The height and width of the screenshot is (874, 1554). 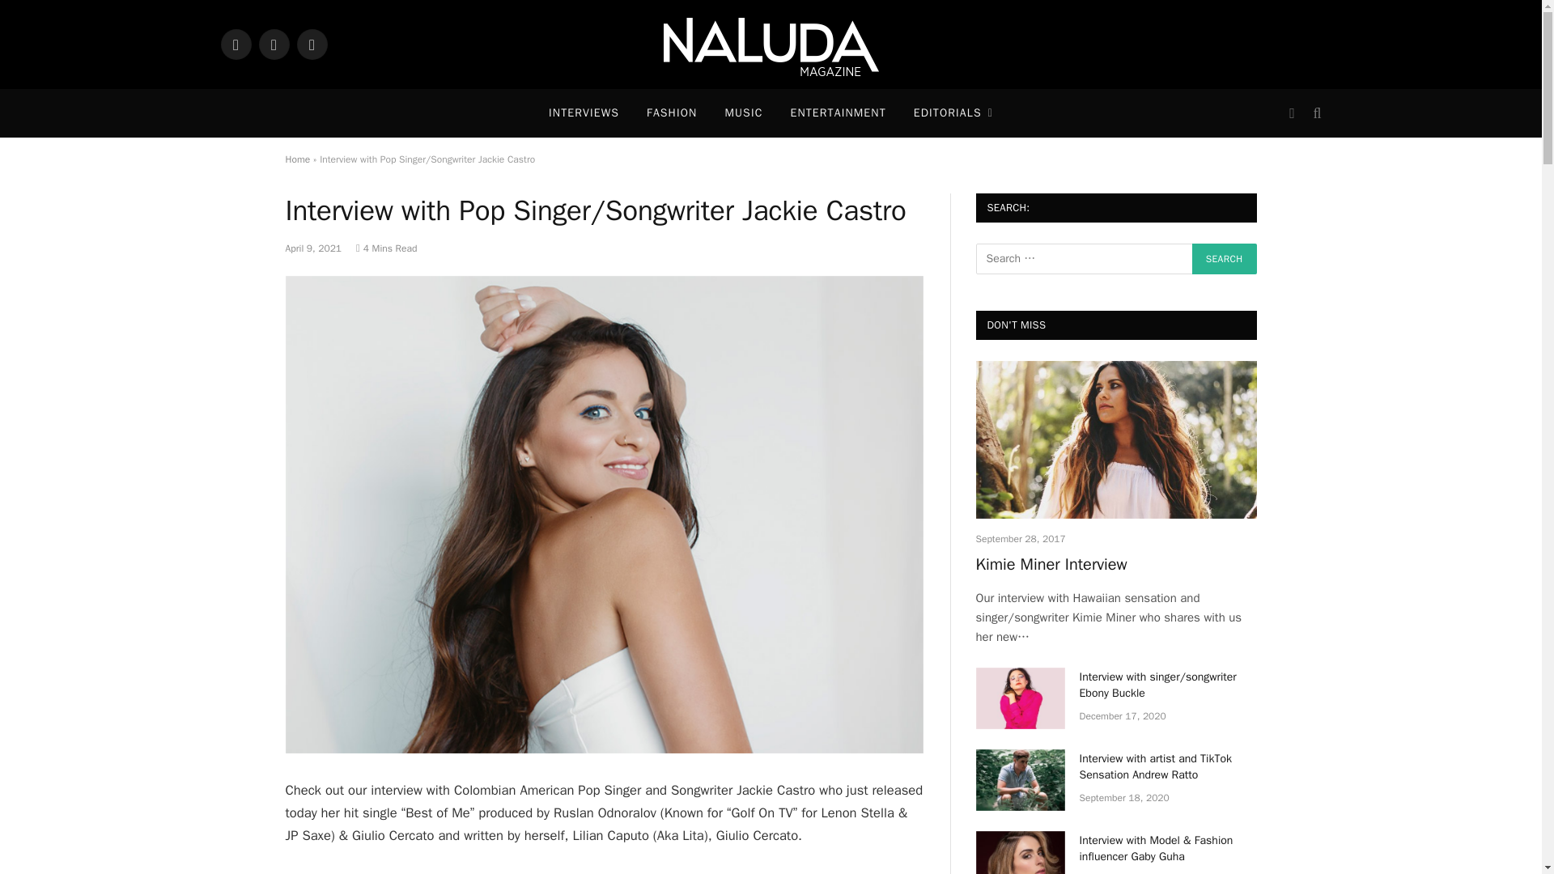 What do you see at coordinates (953, 113) in the screenshot?
I see `EDITORIALS` at bounding box center [953, 113].